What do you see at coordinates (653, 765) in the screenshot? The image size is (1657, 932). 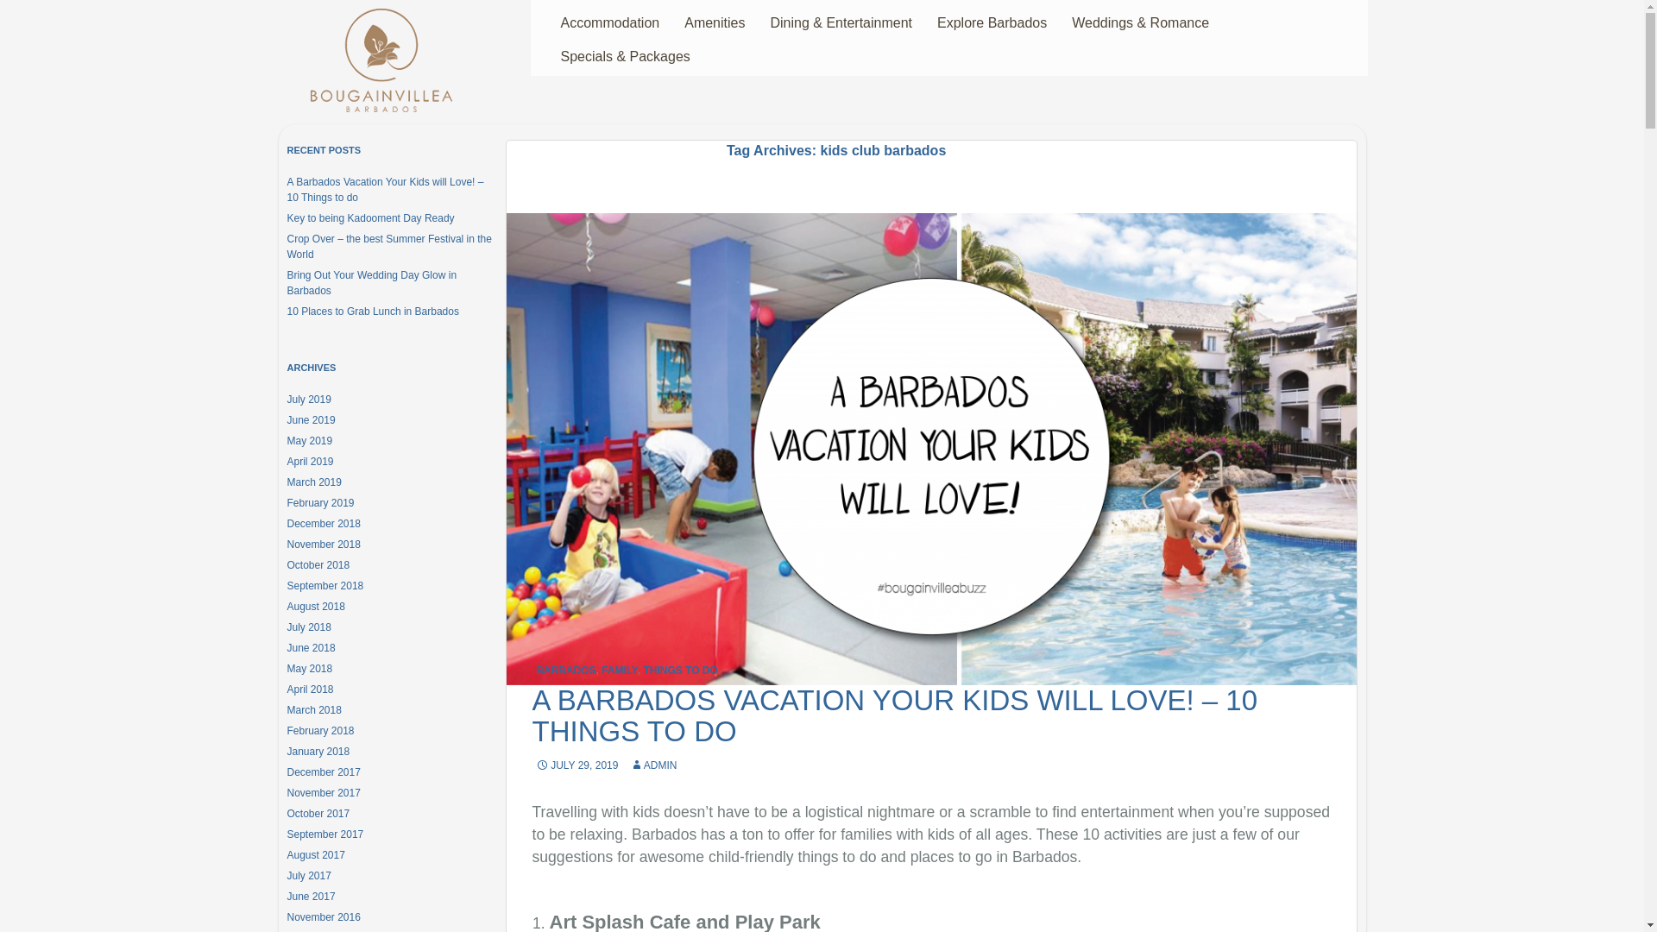 I see `ADMIN` at bounding box center [653, 765].